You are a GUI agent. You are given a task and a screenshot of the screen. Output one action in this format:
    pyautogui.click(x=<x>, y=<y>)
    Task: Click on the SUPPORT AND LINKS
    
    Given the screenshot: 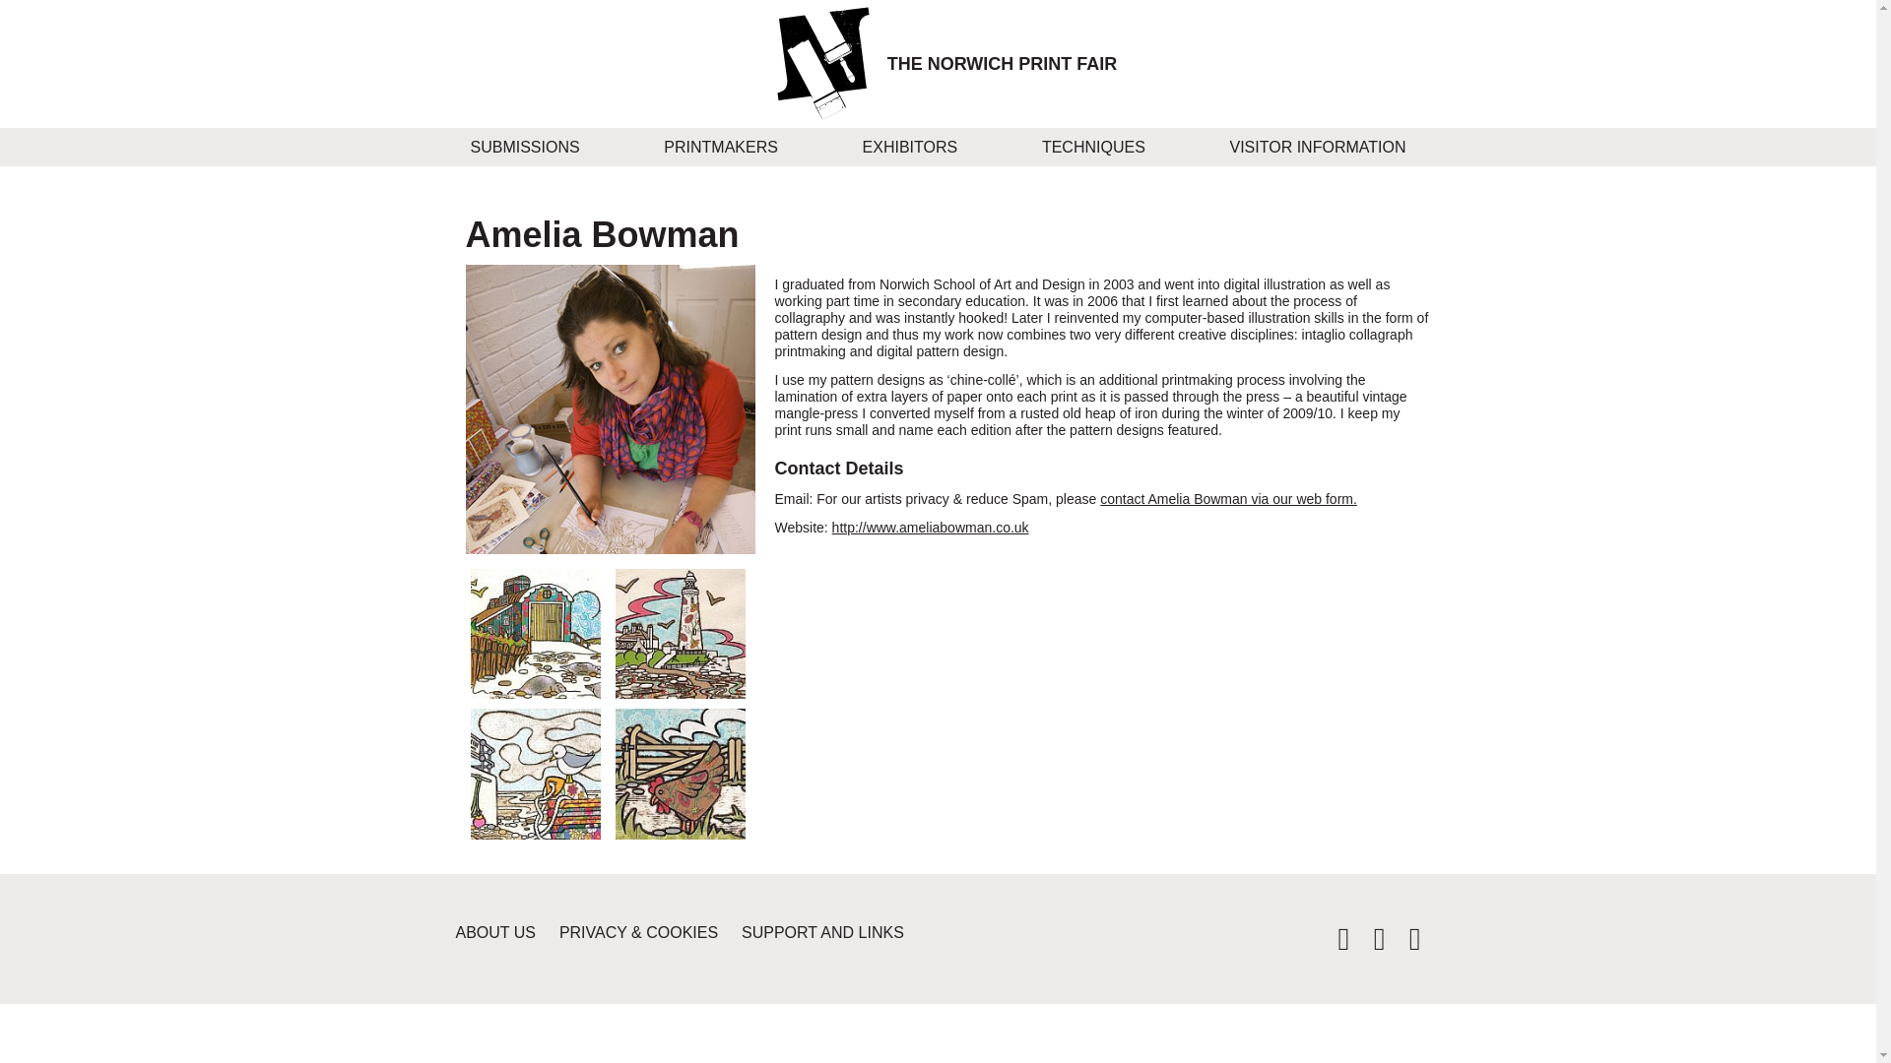 What is the action you would take?
    pyautogui.click(x=832, y=932)
    